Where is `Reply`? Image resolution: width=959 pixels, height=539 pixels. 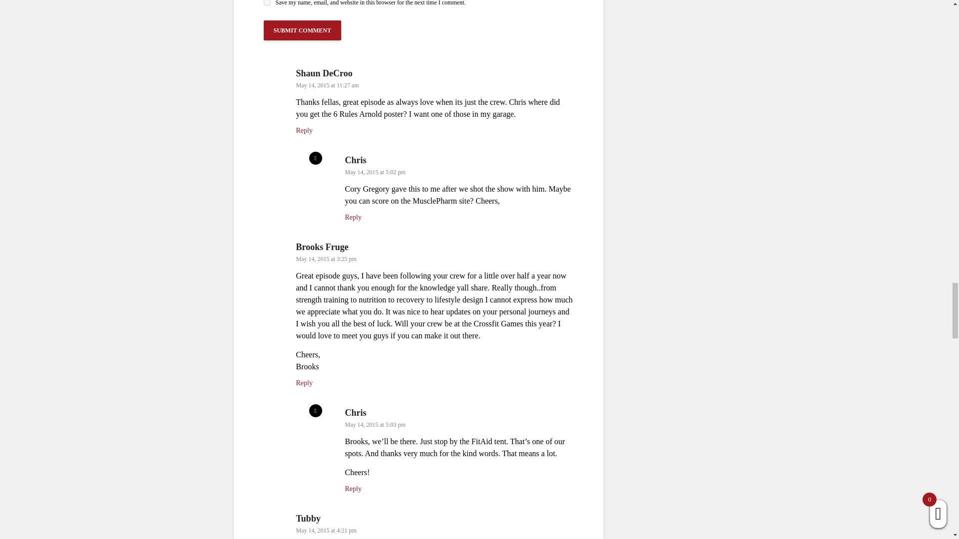 Reply is located at coordinates (304, 130).